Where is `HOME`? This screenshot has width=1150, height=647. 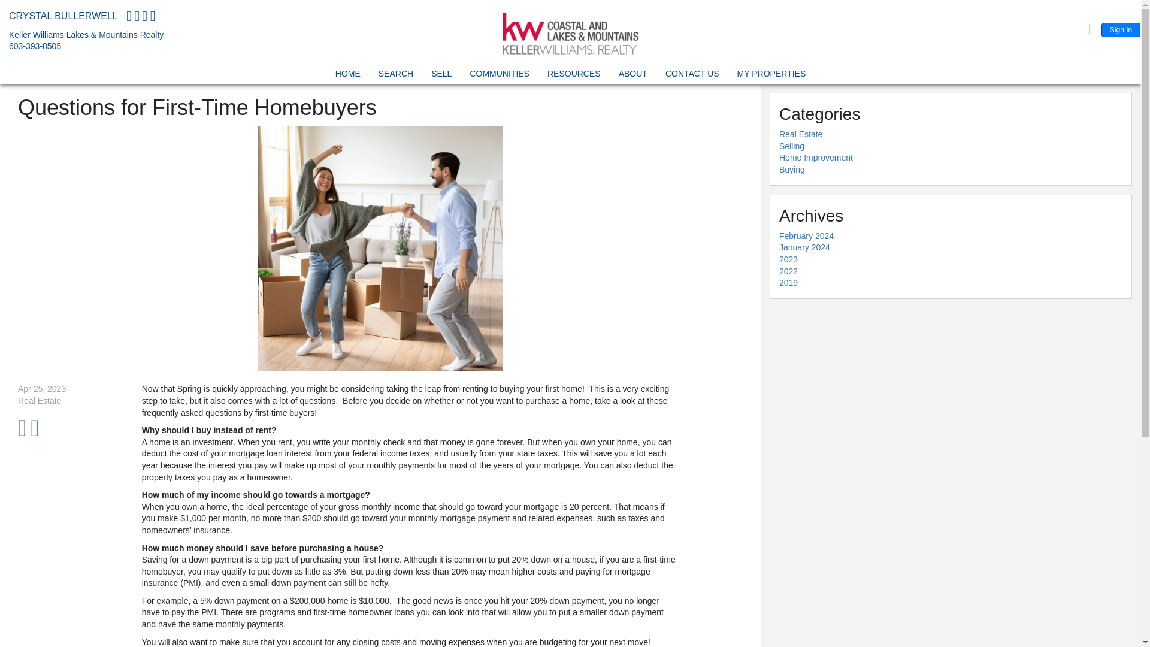 HOME is located at coordinates (347, 75).